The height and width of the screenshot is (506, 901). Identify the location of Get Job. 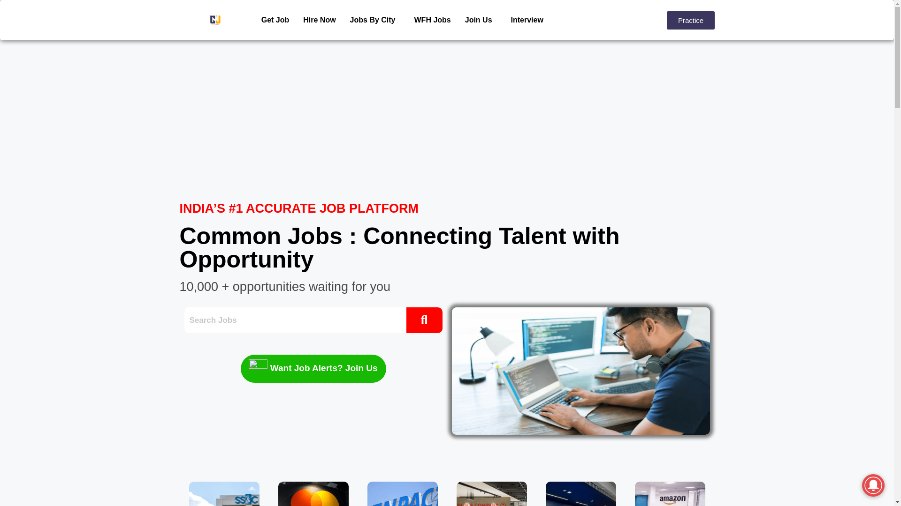
(275, 20).